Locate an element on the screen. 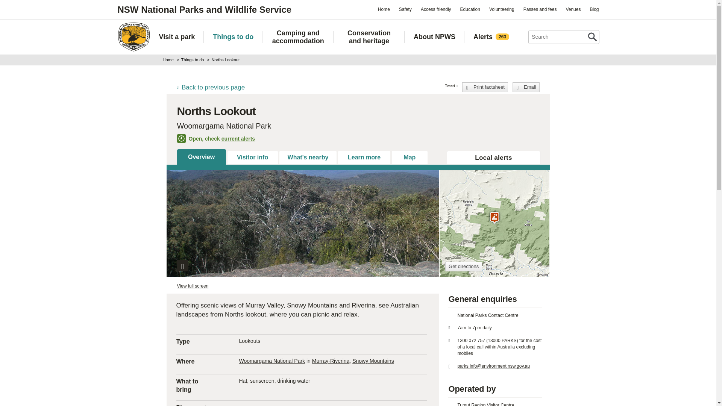 Image resolution: width=722 pixels, height=406 pixels. Safety is located at coordinates (405, 9).